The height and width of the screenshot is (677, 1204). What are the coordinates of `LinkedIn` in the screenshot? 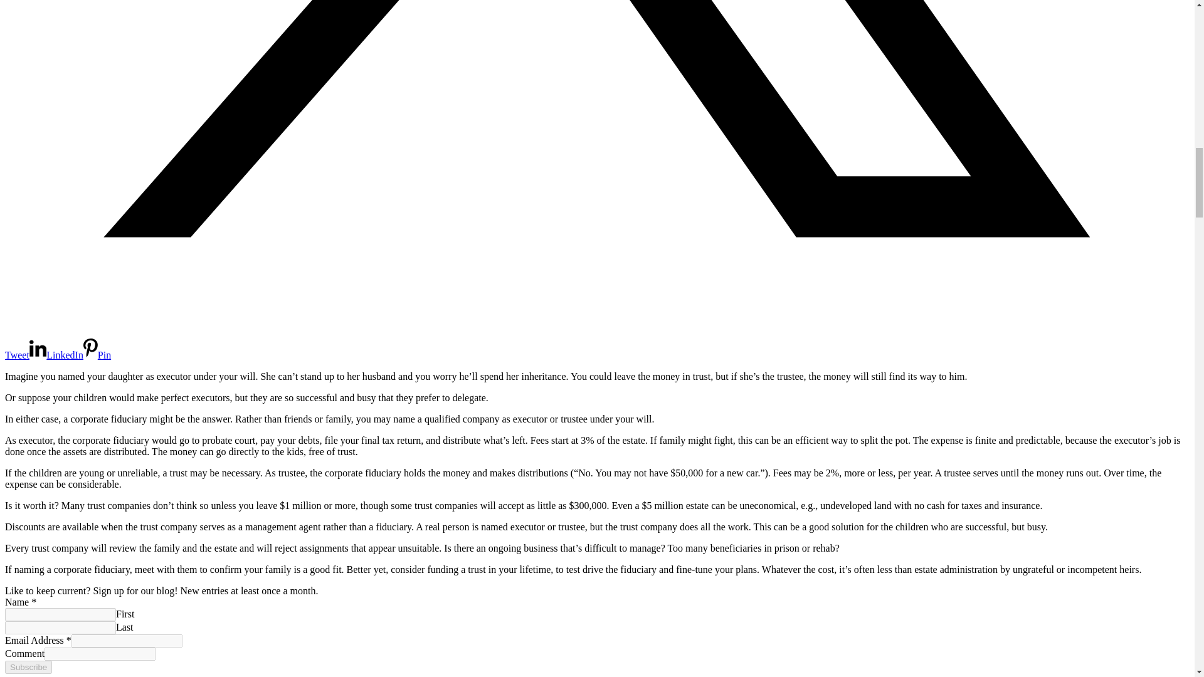 It's located at (56, 355).